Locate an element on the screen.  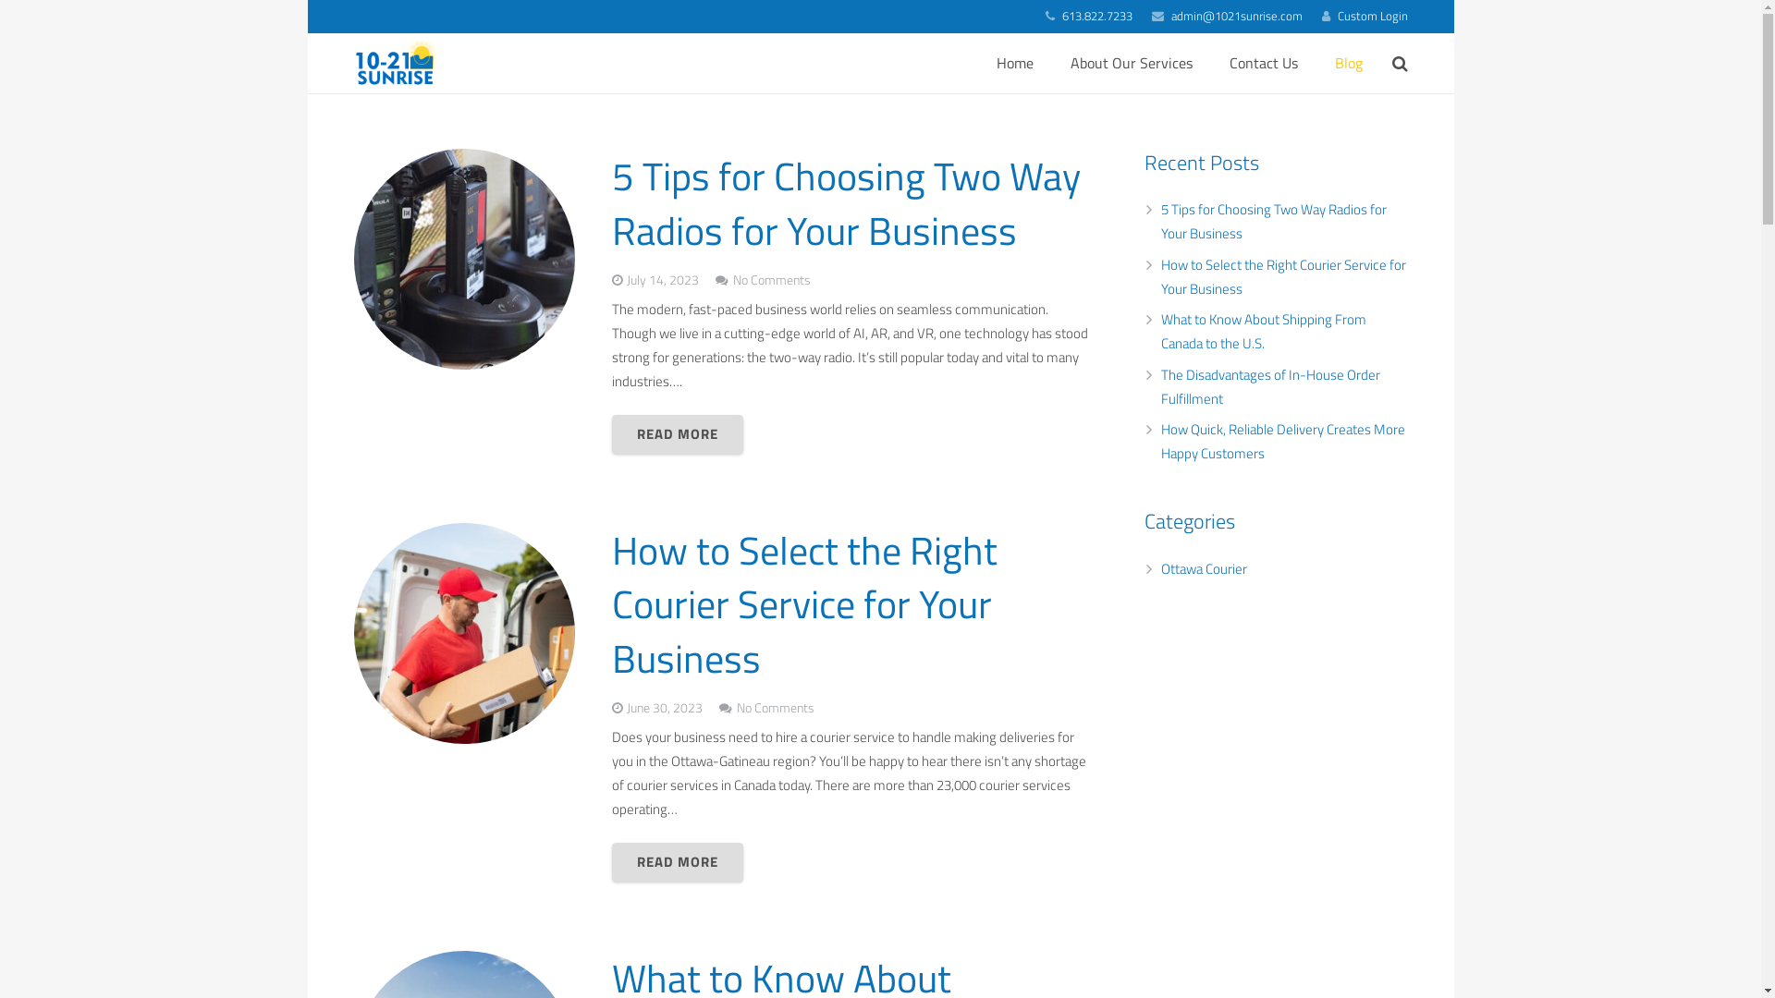
5 Tips for Choosing Two Way Radios for Your Business is located at coordinates (1274, 222).